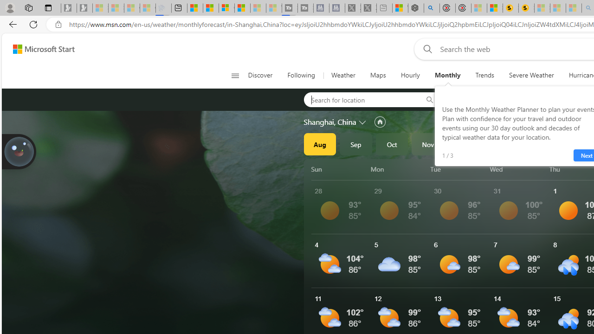 The height and width of the screenshot is (334, 594). Describe the element at coordinates (392, 144) in the screenshot. I see `Oct` at that location.